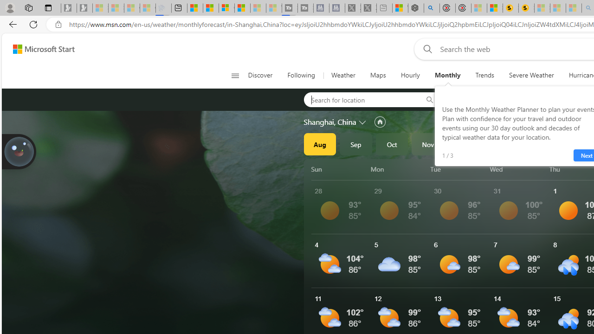 The height and width of the screenshot is (334, 594). Describe the element at coordinates (392, 144) in the screenshot. I see `Oct` at that location.